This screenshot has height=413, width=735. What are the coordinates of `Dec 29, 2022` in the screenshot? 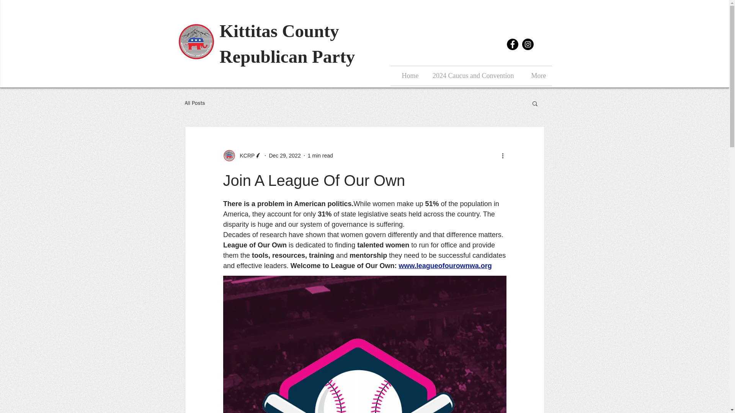 It's located at (285, 155).